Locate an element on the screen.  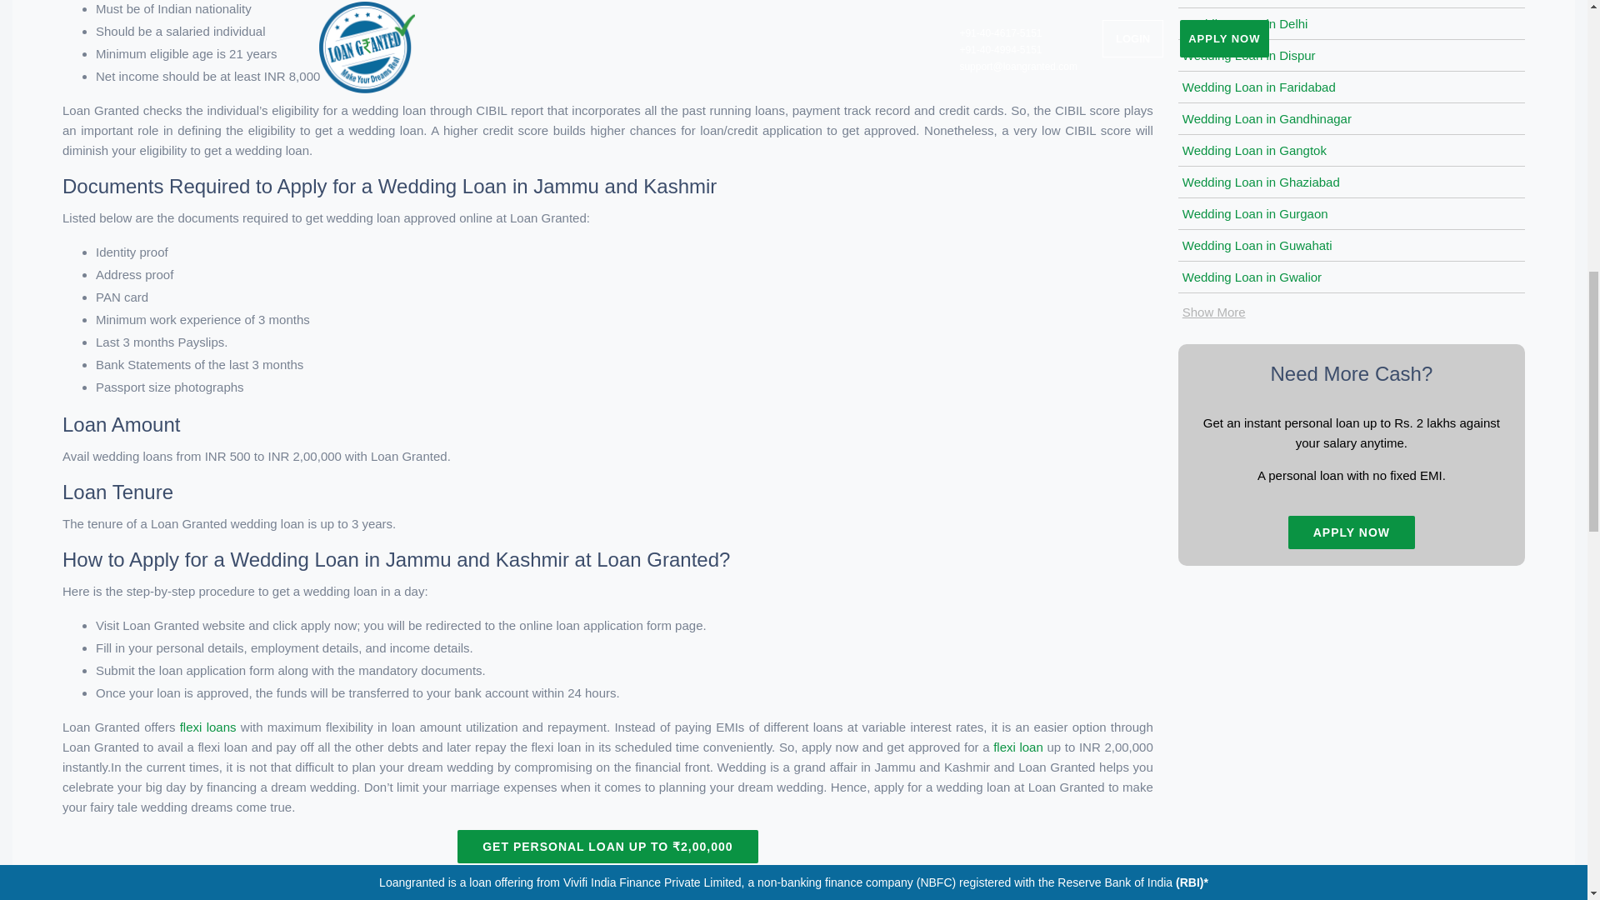
Wedding Loan in Delhi is located at coordinates (1245, 23).